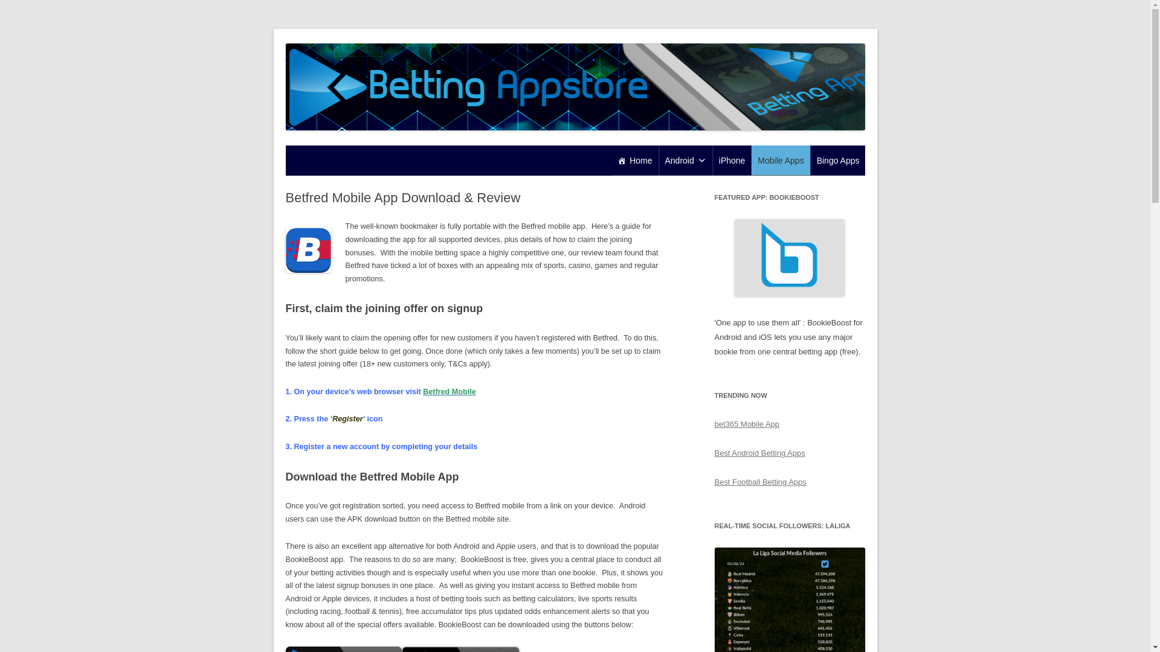 The image size is (1160, 652). What do you see at coordinates (685, 160) in the screenshot?
I see `Android` at bounding box center [685, 160].